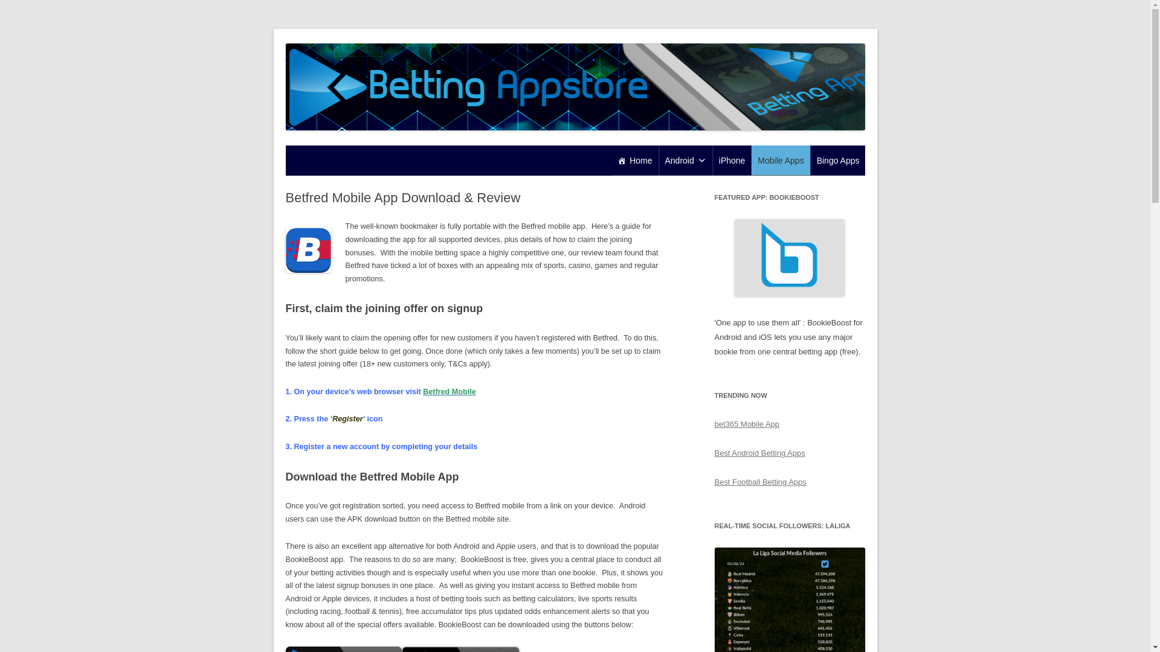 The image size is (1160, 652). What do you see at coordinates (685, 160) in the screenshot?
I see `Android` at bounding box center [685, 160].